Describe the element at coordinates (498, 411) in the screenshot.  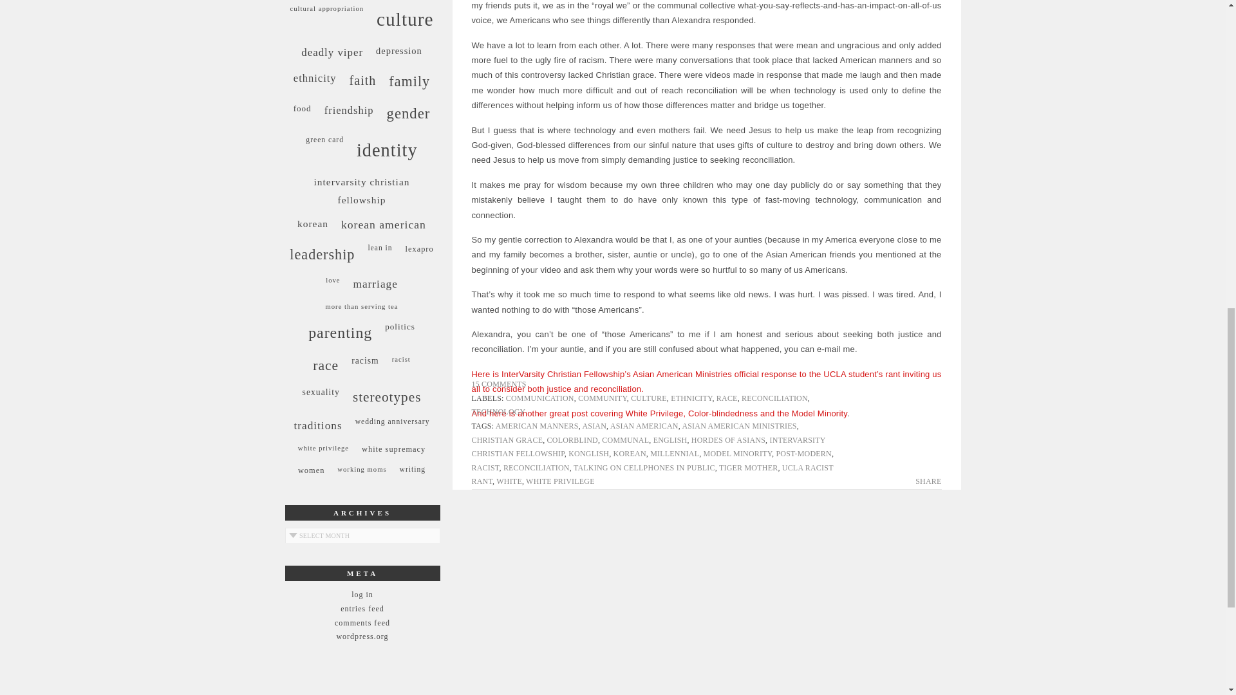
I see `TECHNOLOGY` at that location.